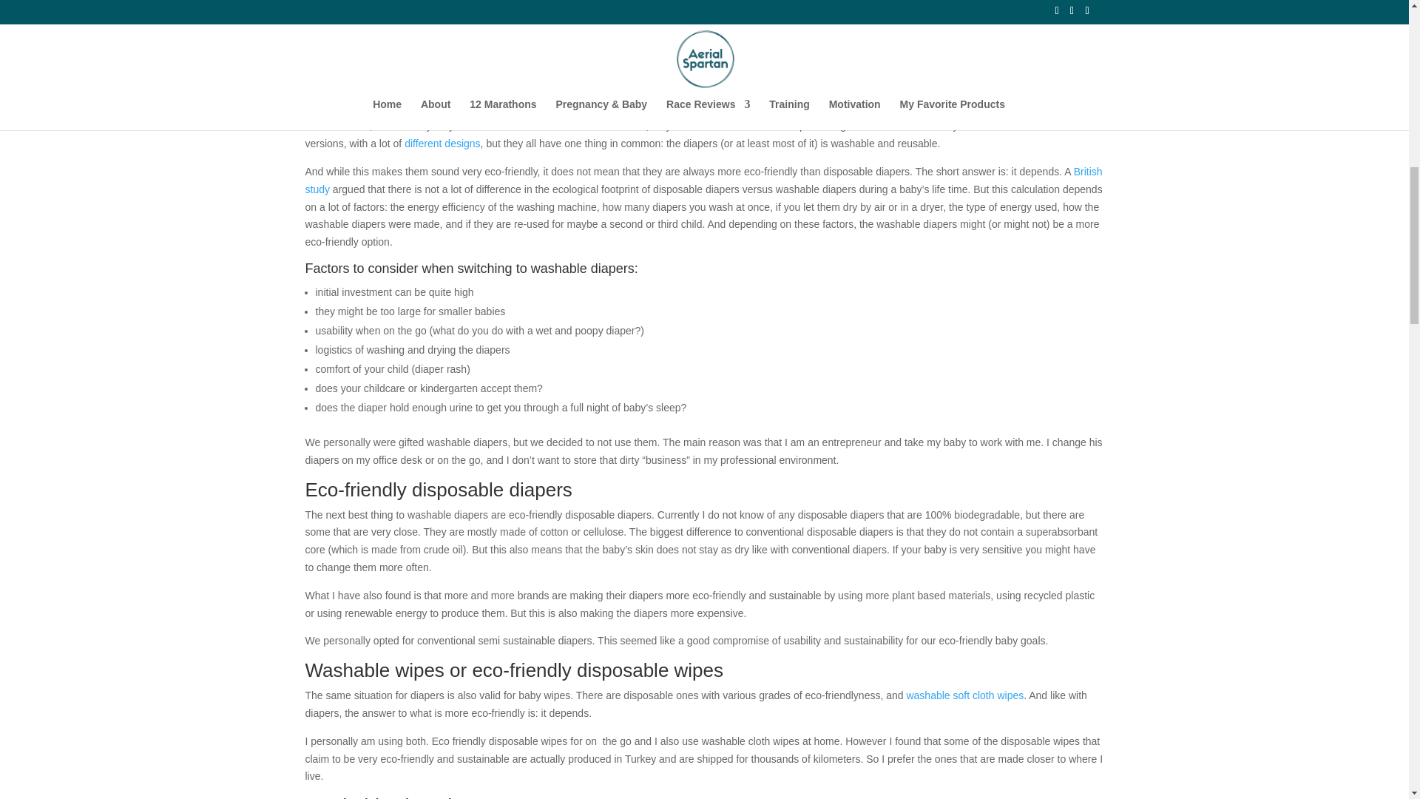 The height and width of the screenshot is (799, 1420). Describe the element at coordinates (442, 143) in the screenshot. I see `different designs` at that location.